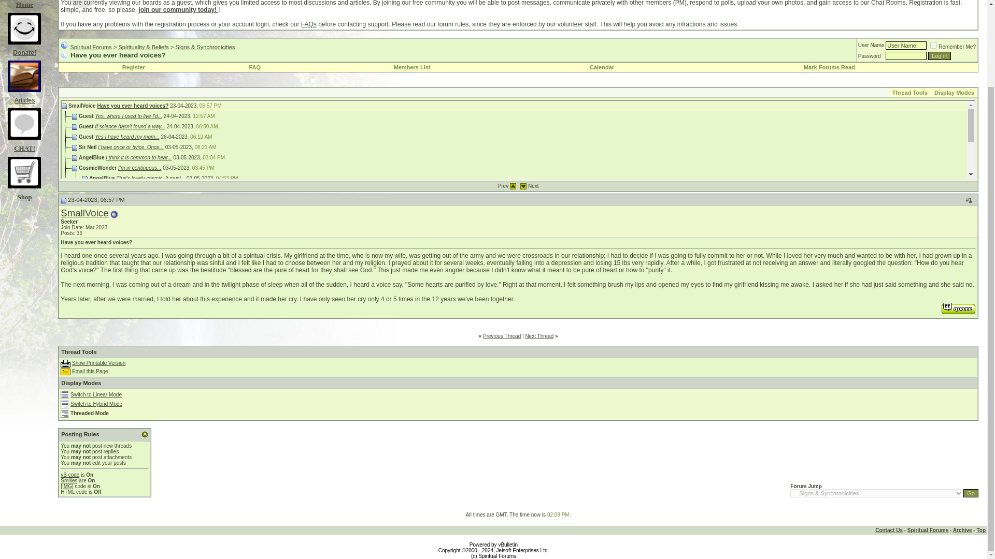 The height and width of the screenshot is (559, 995). I want to click on Show Printable Version, so click(65, 363).